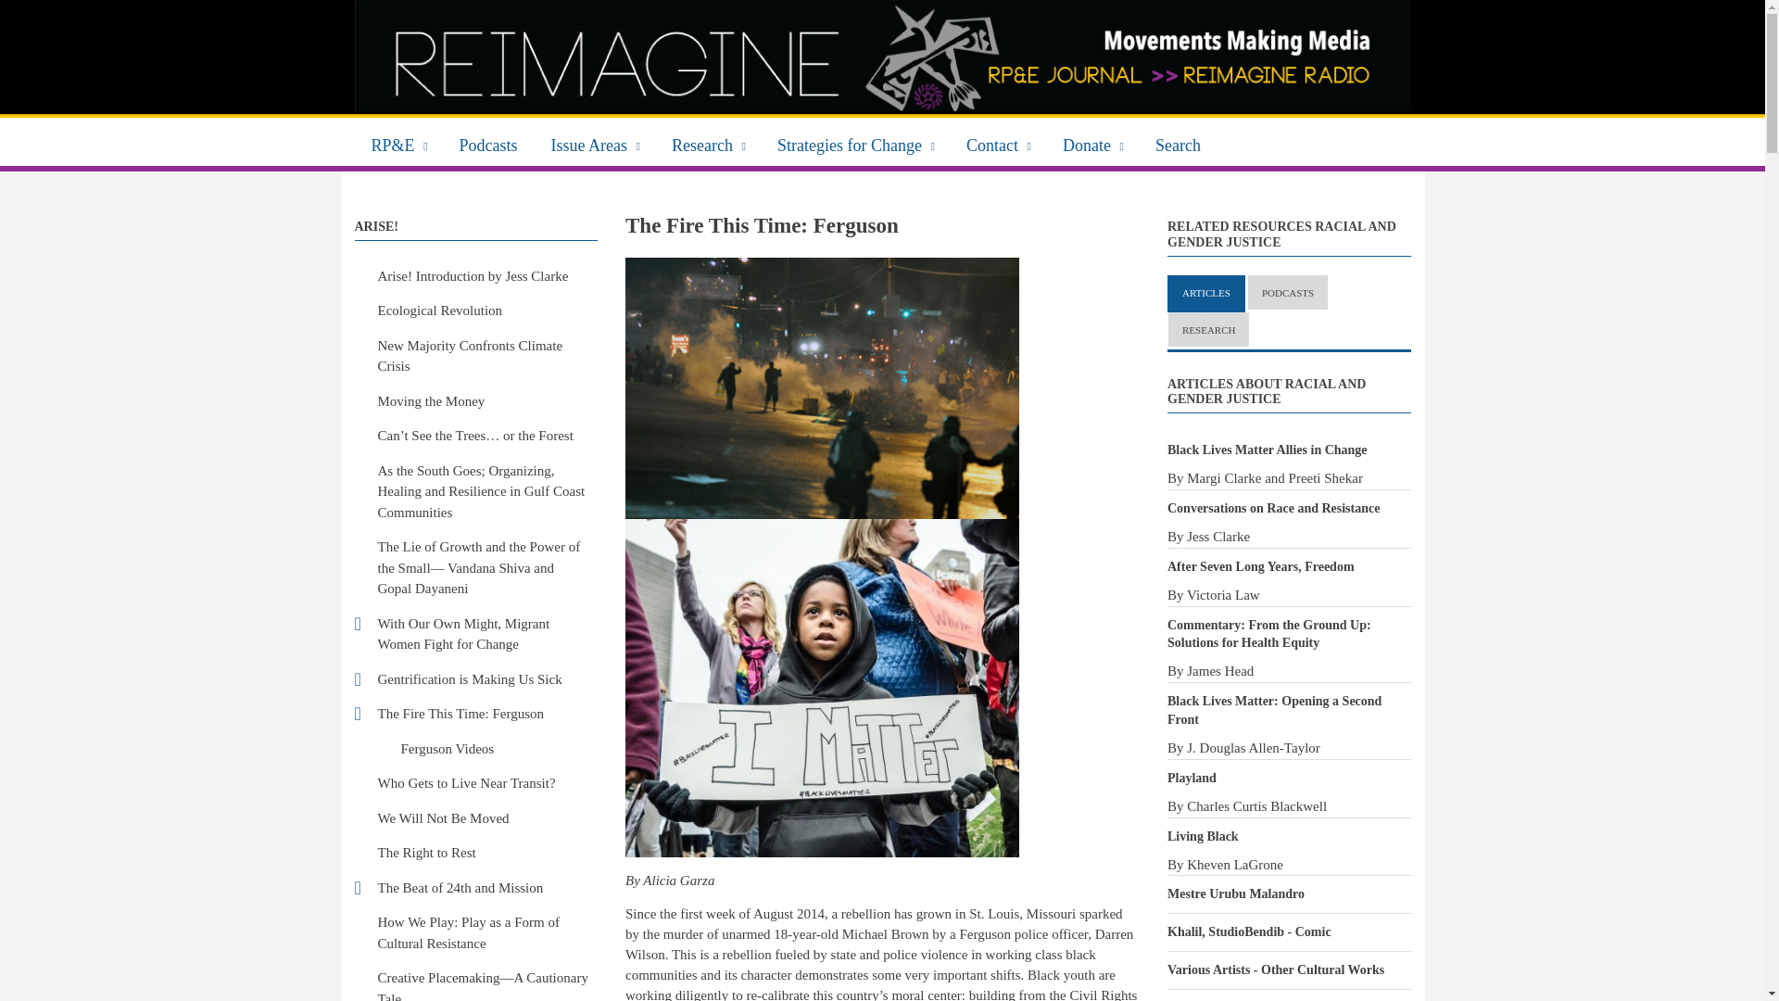 The image size is (1779, 1001). I want to click on Podcasts, so click(489, 143).